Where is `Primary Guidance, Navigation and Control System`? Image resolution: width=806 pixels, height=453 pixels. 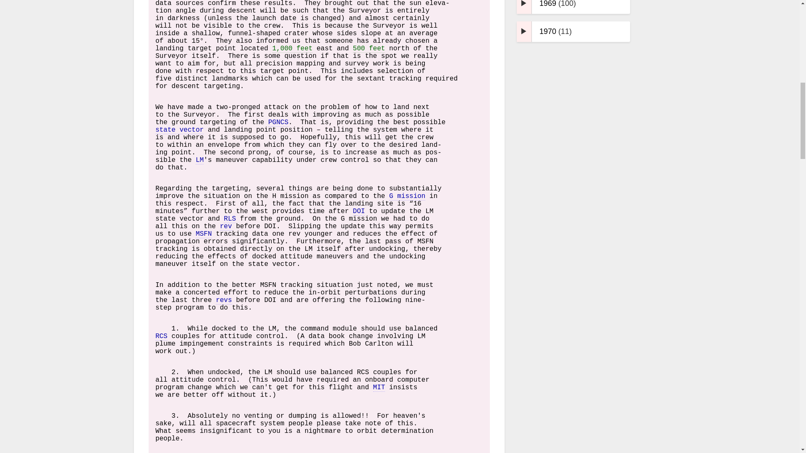 Primary Guidance, Navigation and Control System is located at coordinates (278, 122).